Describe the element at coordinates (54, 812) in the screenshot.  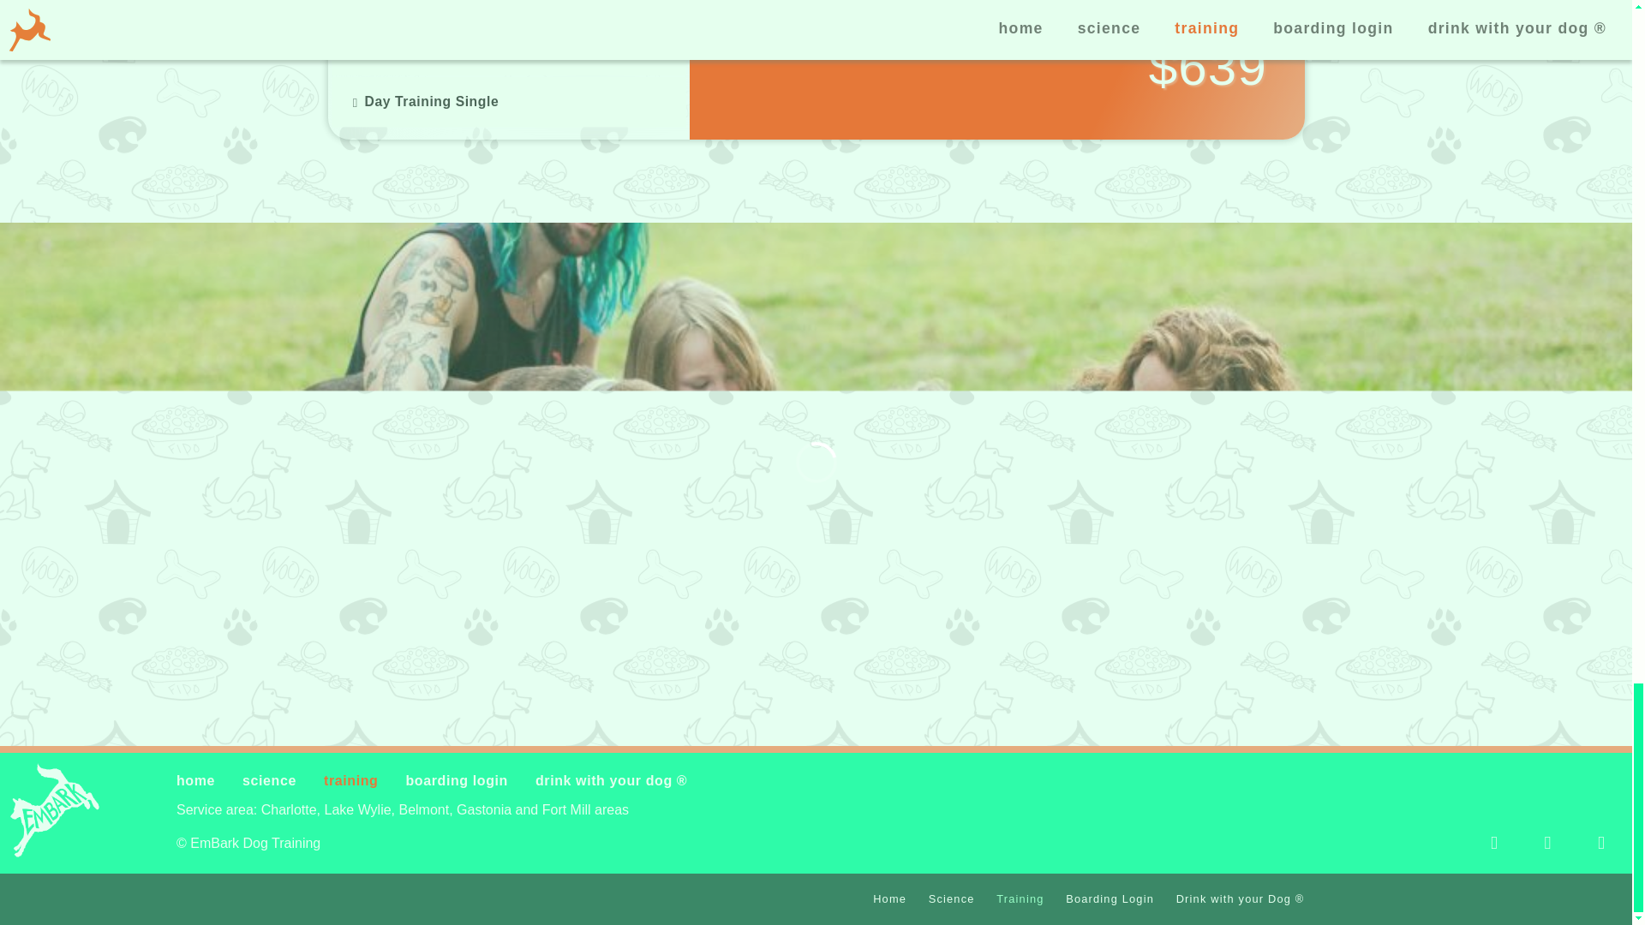
I see `EmBark Dog Training` at that location.